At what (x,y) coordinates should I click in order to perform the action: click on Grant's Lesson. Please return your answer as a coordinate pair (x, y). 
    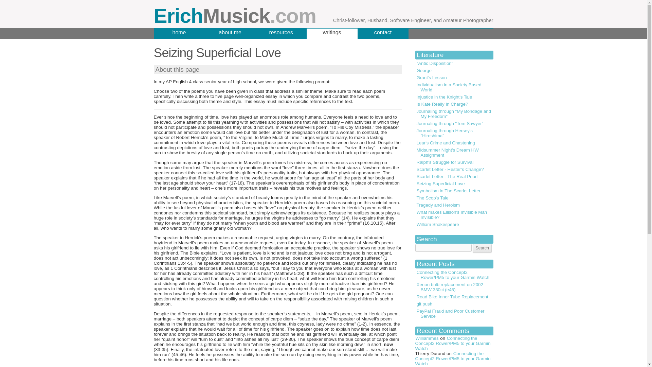
    Looking at the image, I should click on (454, 77).